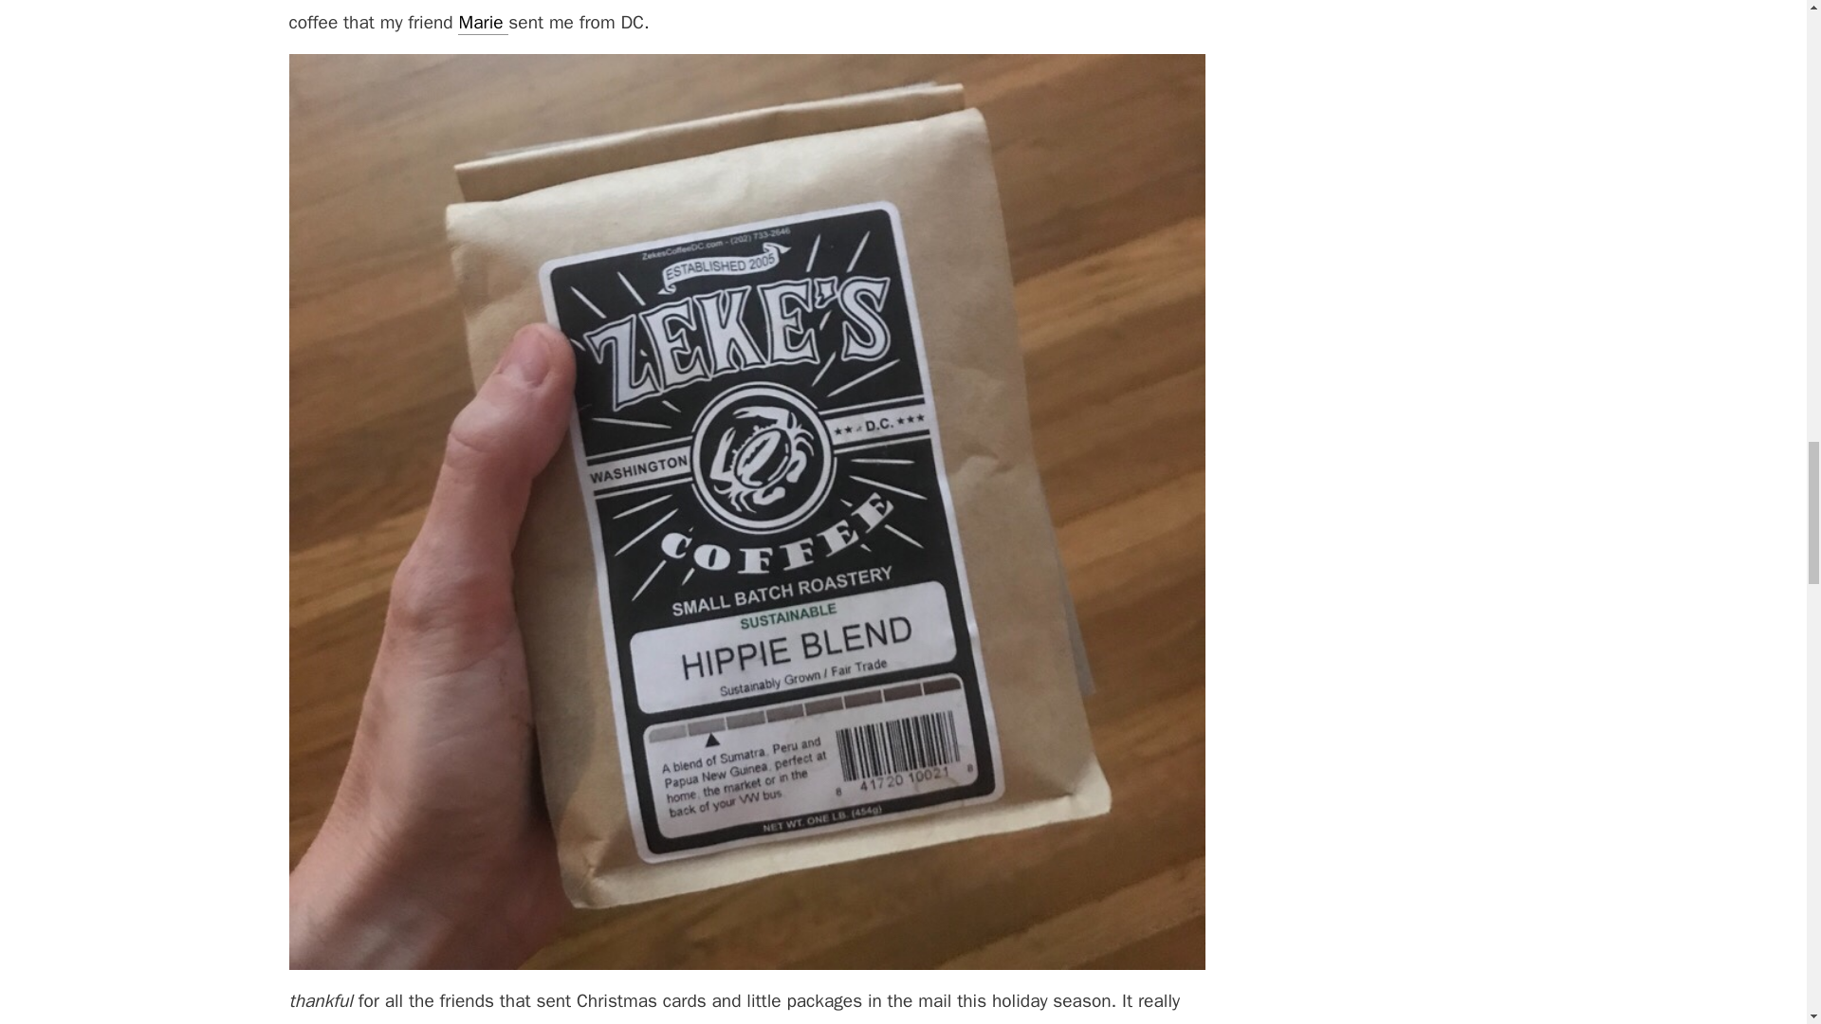  Describe the element at coordinates (483, 23) in the screenshot. I see `Marie` at that location.